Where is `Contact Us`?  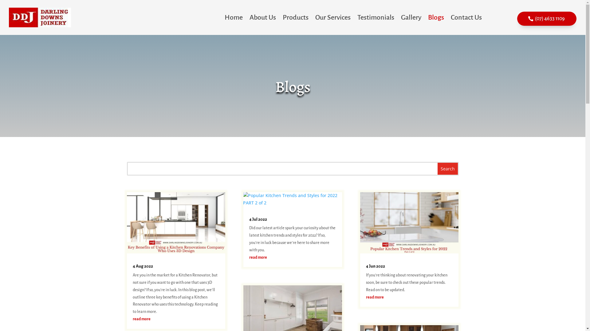
Contact Us is located at coordinates (466, 17).